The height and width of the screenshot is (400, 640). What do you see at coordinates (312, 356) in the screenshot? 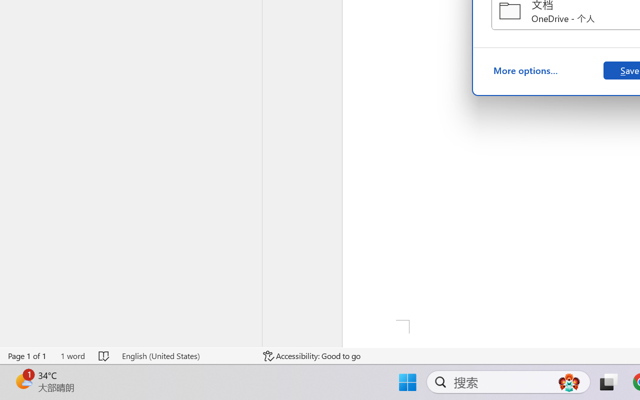
I see `Accessibility Checker Accessibility: Good to go` at bounding box center [312, 356].